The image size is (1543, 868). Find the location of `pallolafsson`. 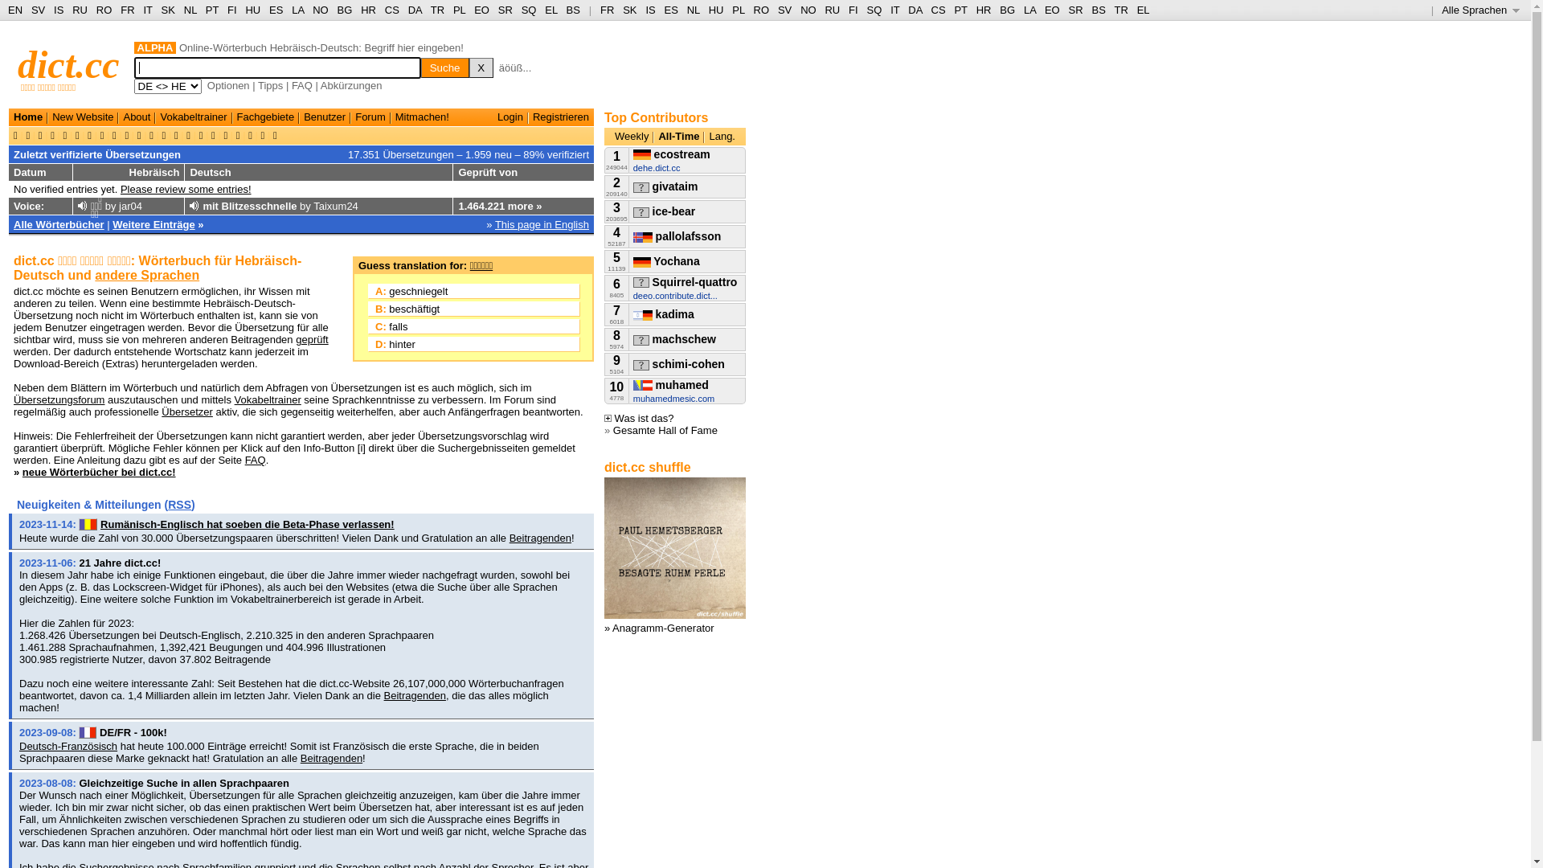

pallolafsson is located at coordinates (677, 236).